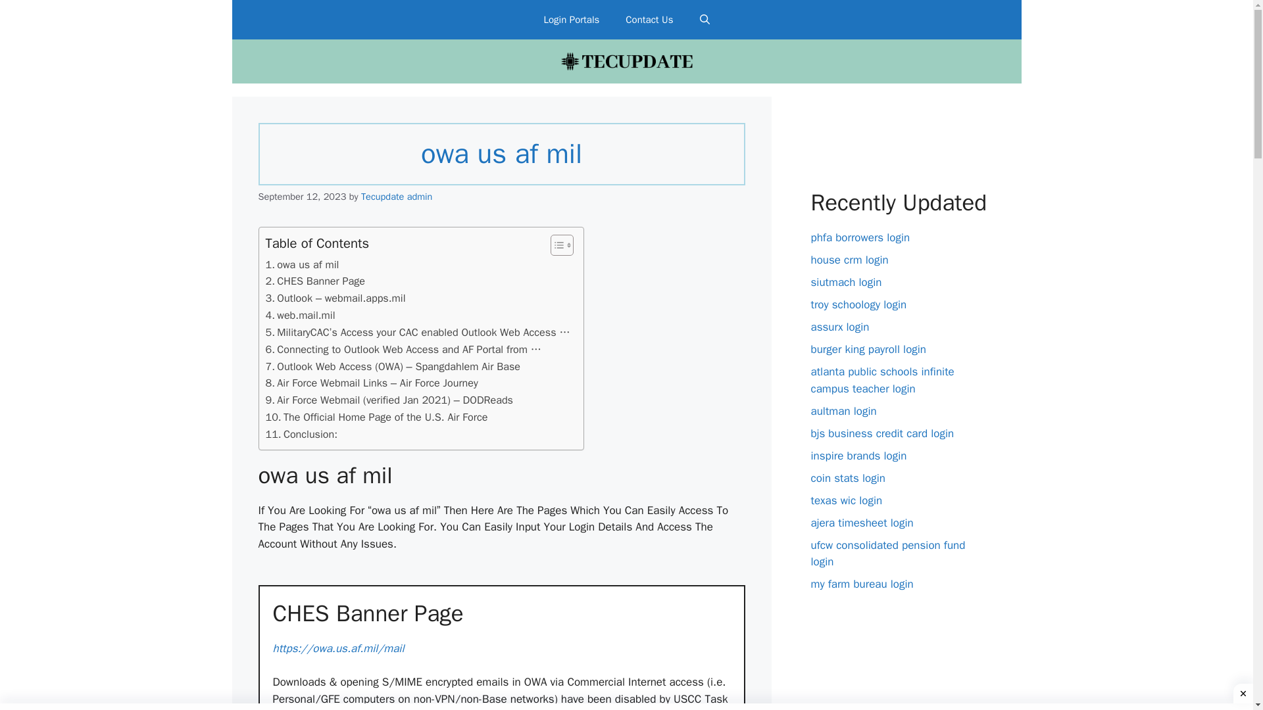  I want to click on Tecupdate admin, so click(396, 196).